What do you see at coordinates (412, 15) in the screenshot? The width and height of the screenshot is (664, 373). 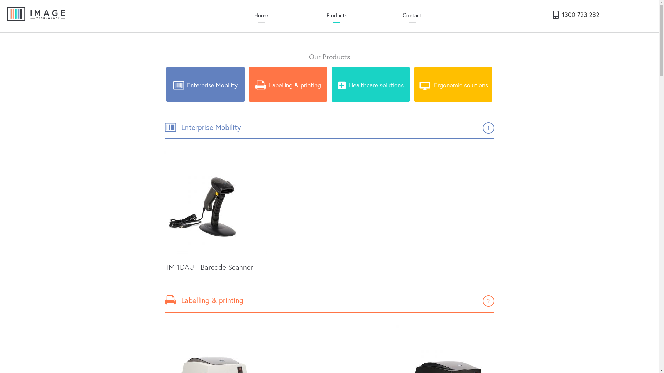 I see `Contact` at bounding box center [412, 15].